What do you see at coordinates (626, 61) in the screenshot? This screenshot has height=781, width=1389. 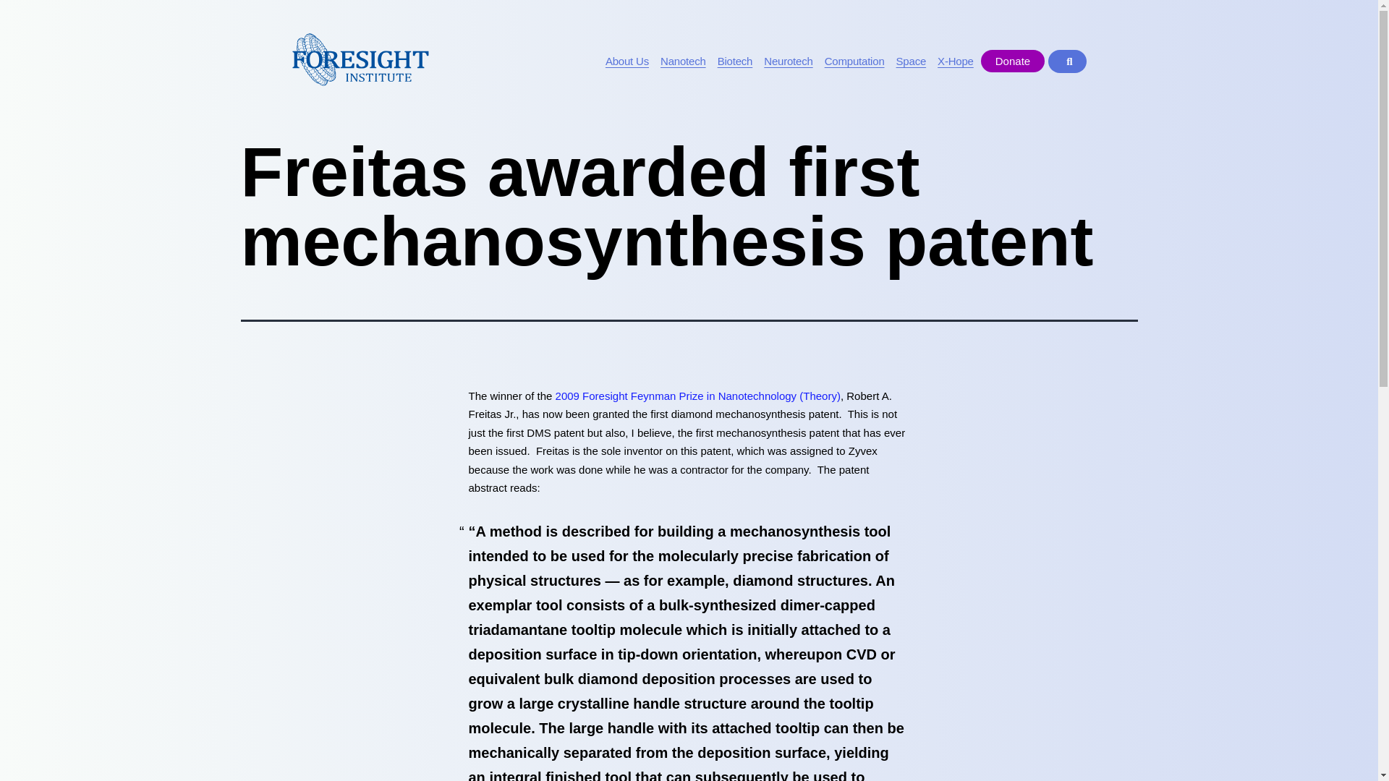 I see `About Us` at bounding box center [626, 61].